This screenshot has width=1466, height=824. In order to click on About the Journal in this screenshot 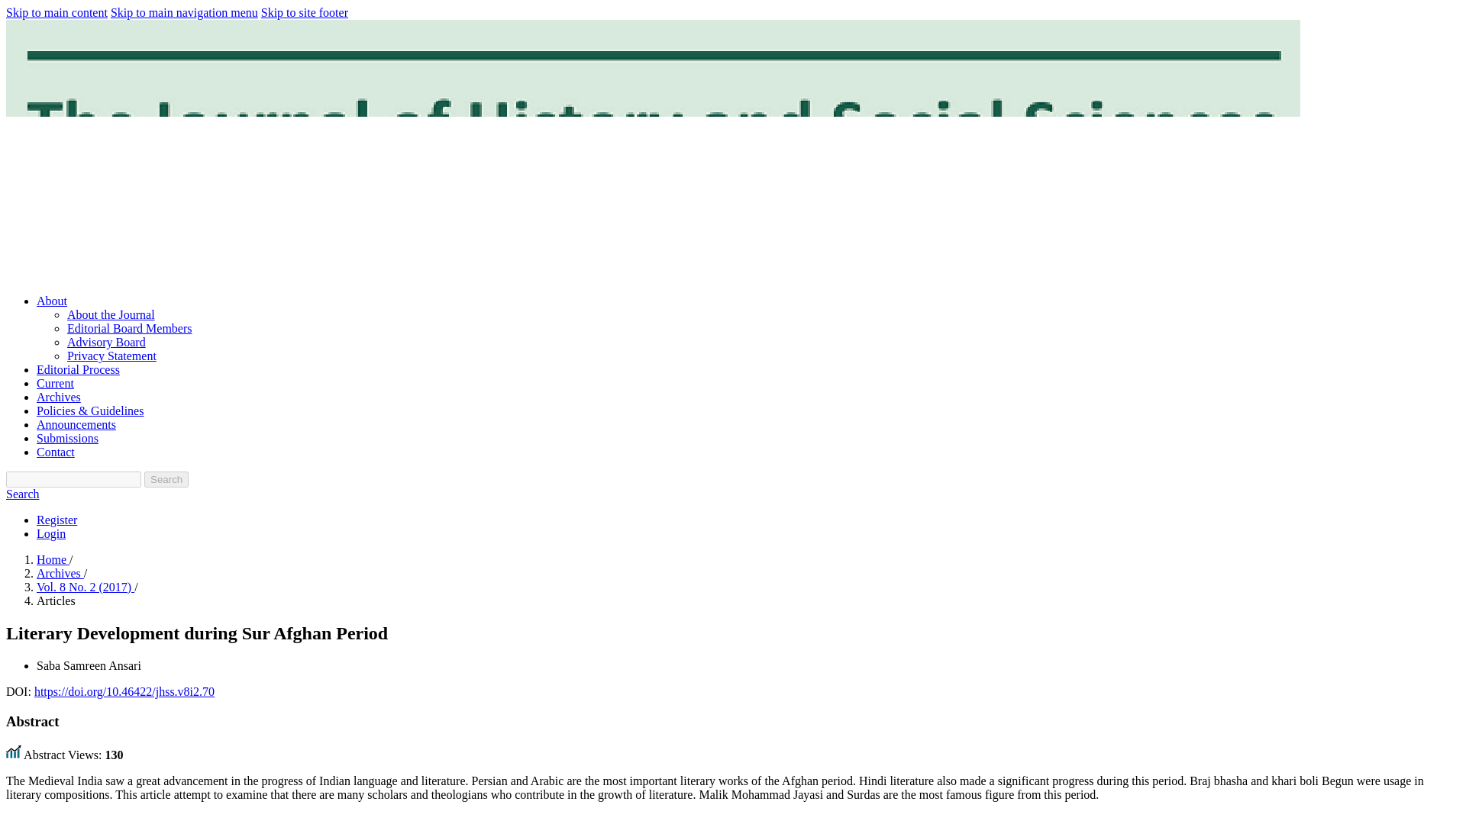, I will do `click(111, 314)`.